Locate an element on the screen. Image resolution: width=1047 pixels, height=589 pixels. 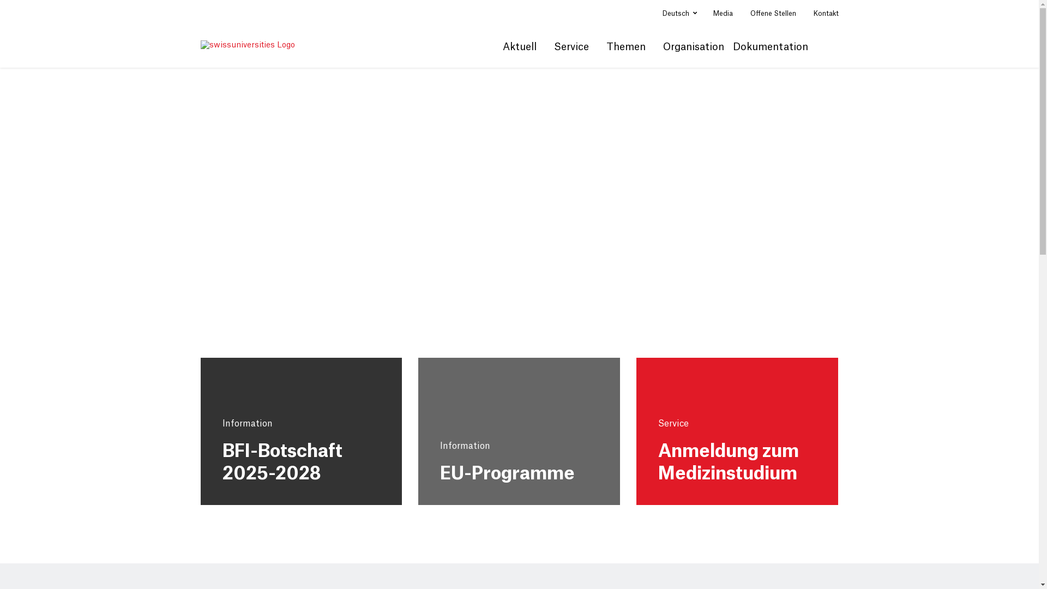
Service is located at coordinates (673, 424).